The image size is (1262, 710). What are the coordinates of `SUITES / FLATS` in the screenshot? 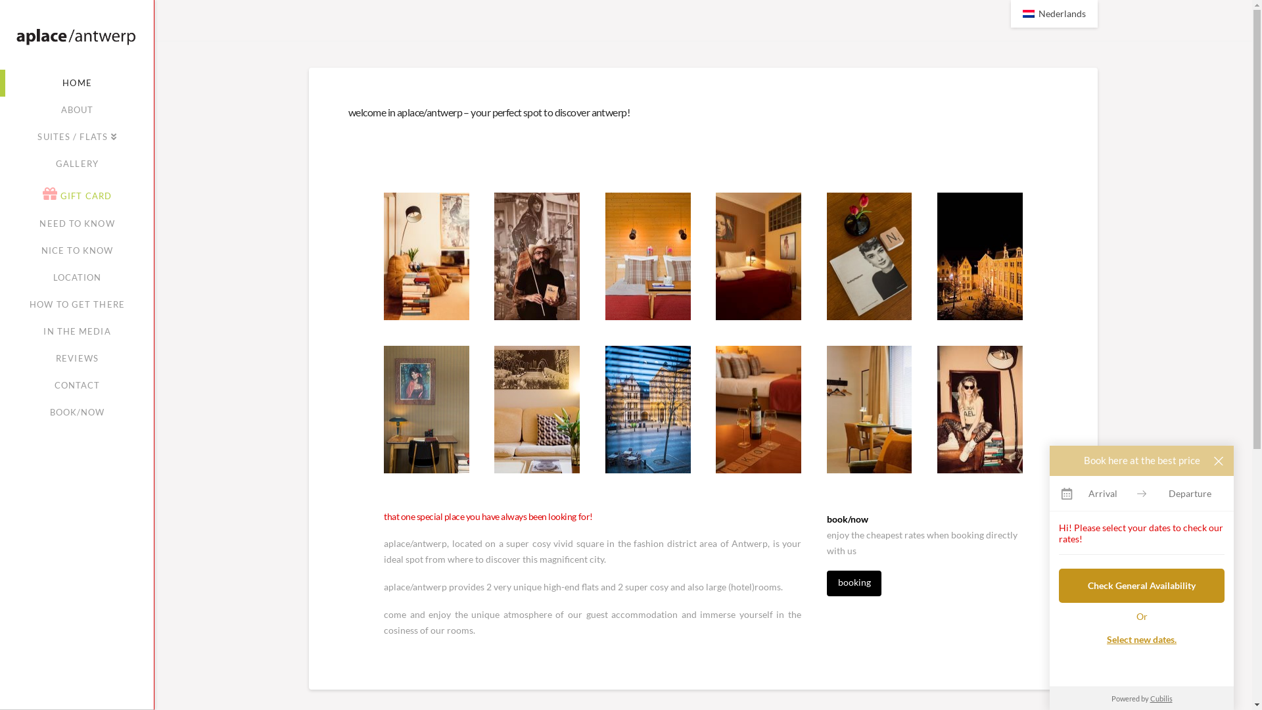 It's located at (77, 137).